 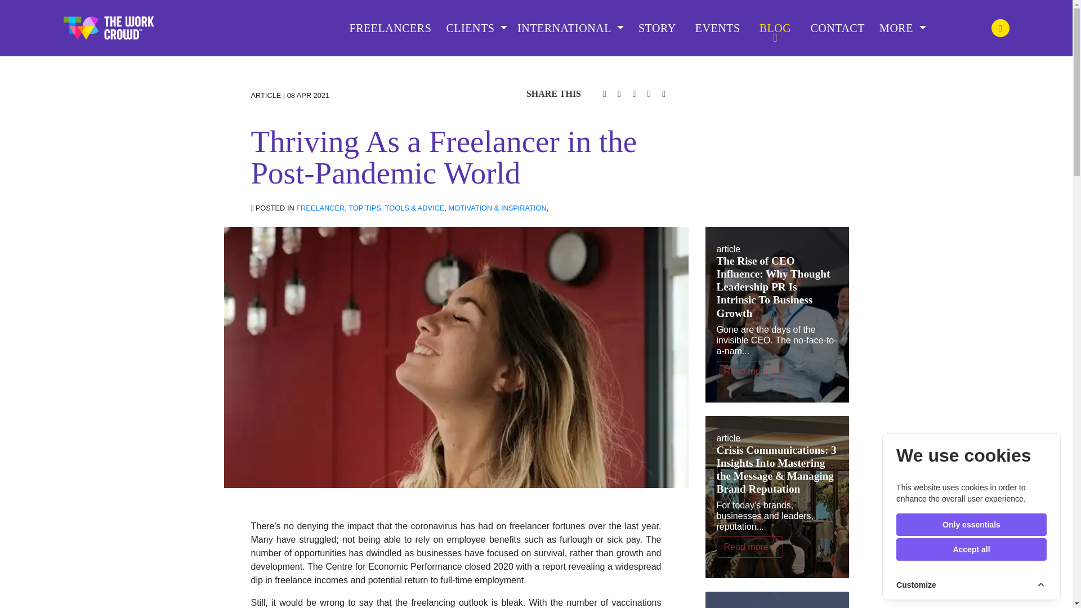 I want to click on CONTACT, so click(x=837, y=28).